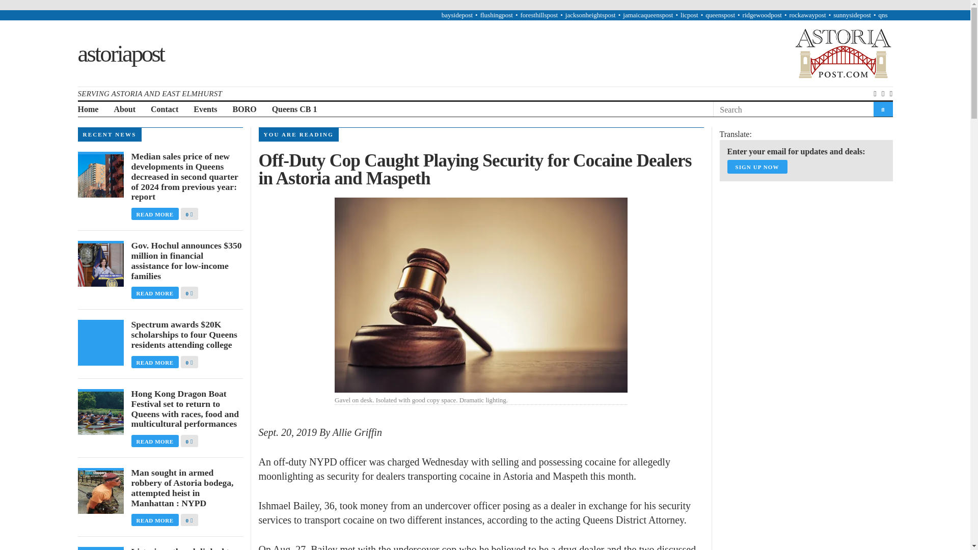 The height and width of the screenshot is (550, 978). Describe the element at coordinates (124, 109) in the screenshot. I see `About` at that location.